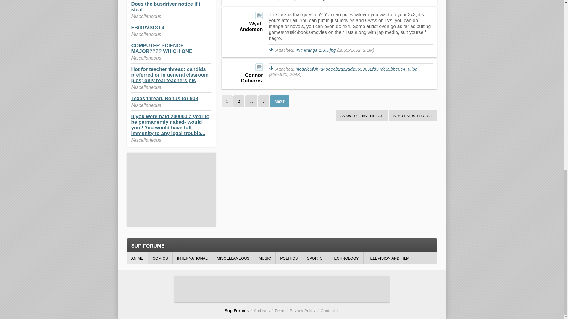  What do you see at coordinates (413, 115) in the screenshot?
I see `START NEW THREAD` at bounding box center [413, 115].